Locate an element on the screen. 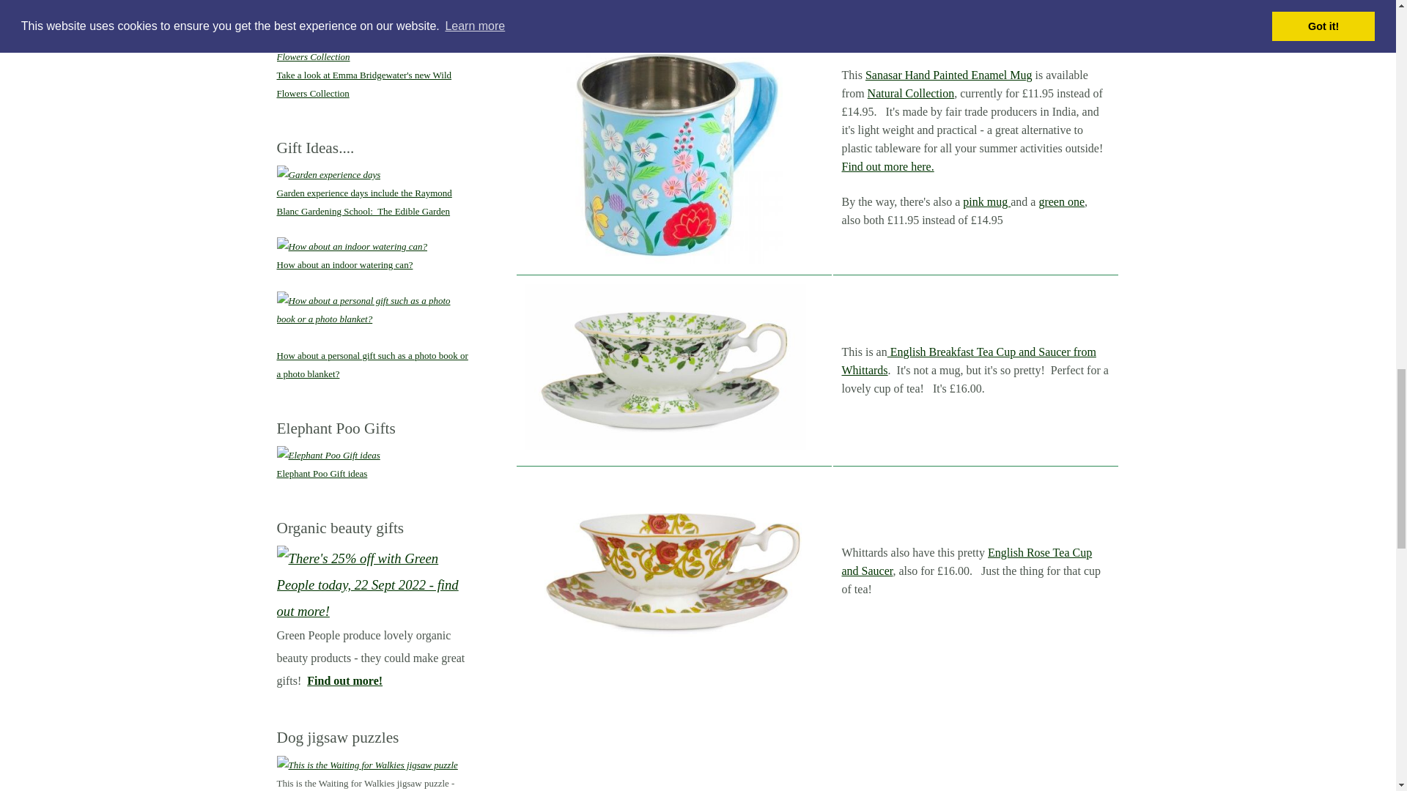  Garden experience days is located at coordinates (329, 174).